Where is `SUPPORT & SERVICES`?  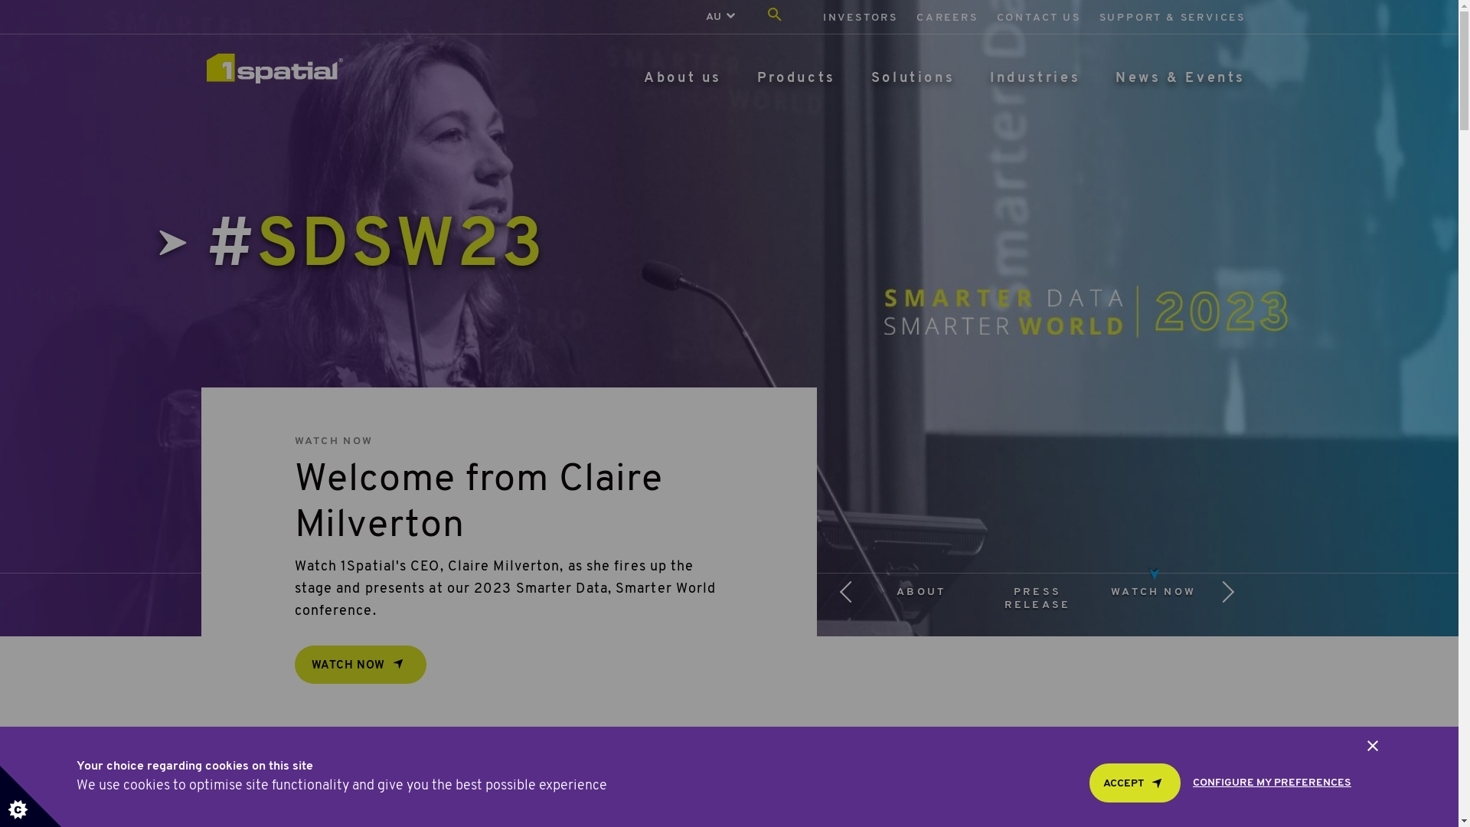
SUPPORT & SERVICES is located at coordinates (1173, 18).